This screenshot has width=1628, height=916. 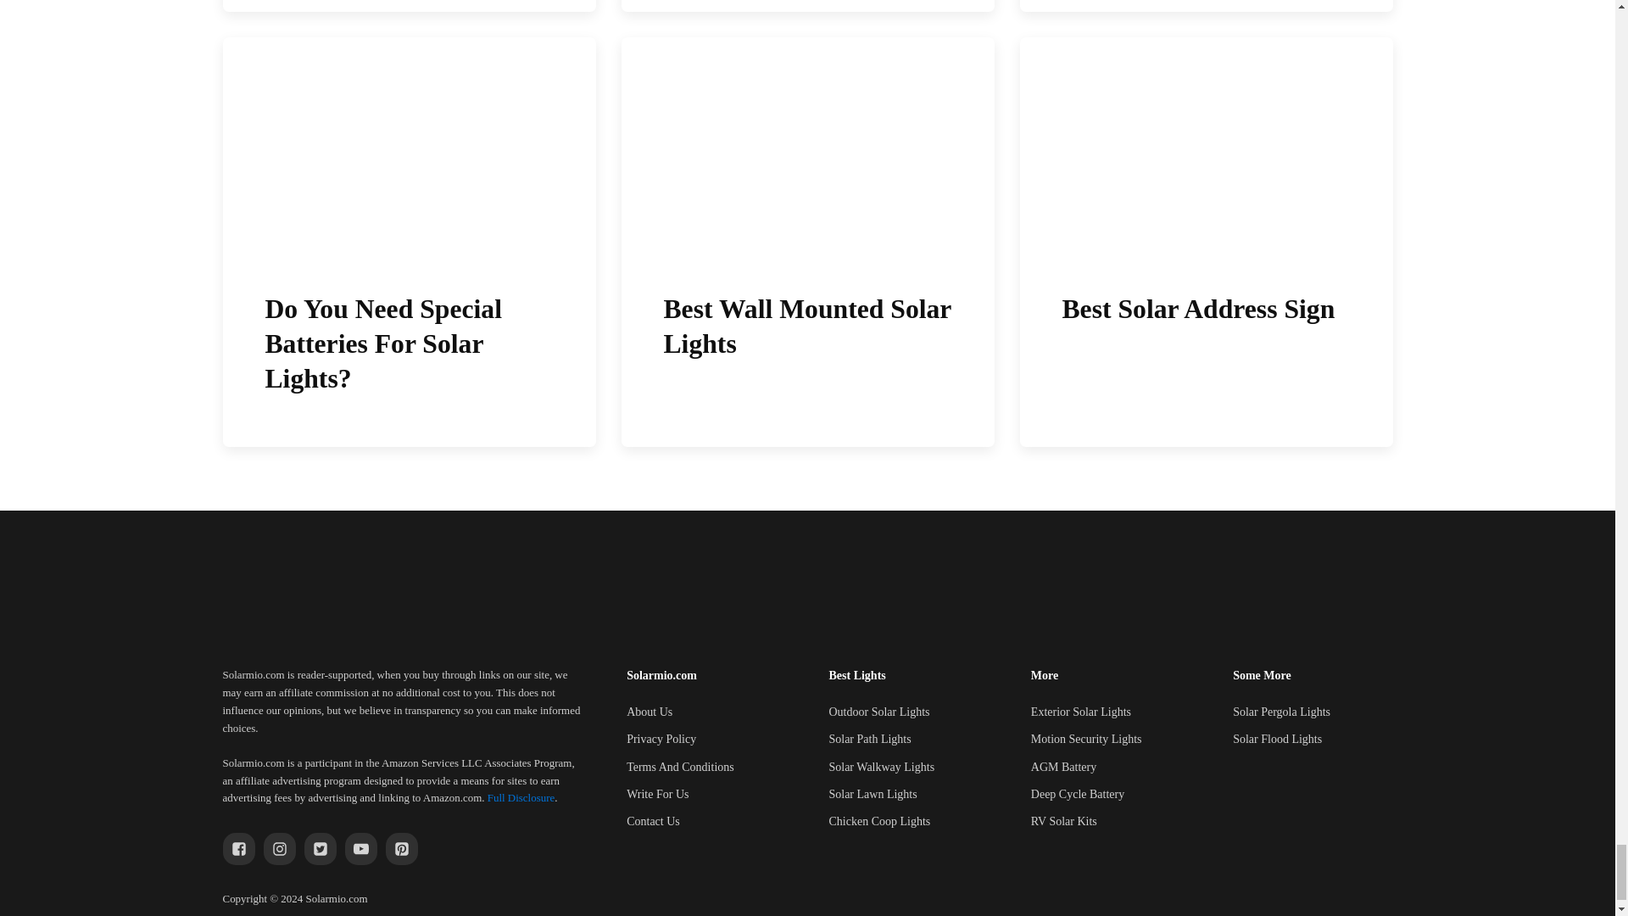 What do you see at coordinates (878, 712) in the screenshot?
I see `Outdoor Solar Lights` at bounding box center [878, 712].